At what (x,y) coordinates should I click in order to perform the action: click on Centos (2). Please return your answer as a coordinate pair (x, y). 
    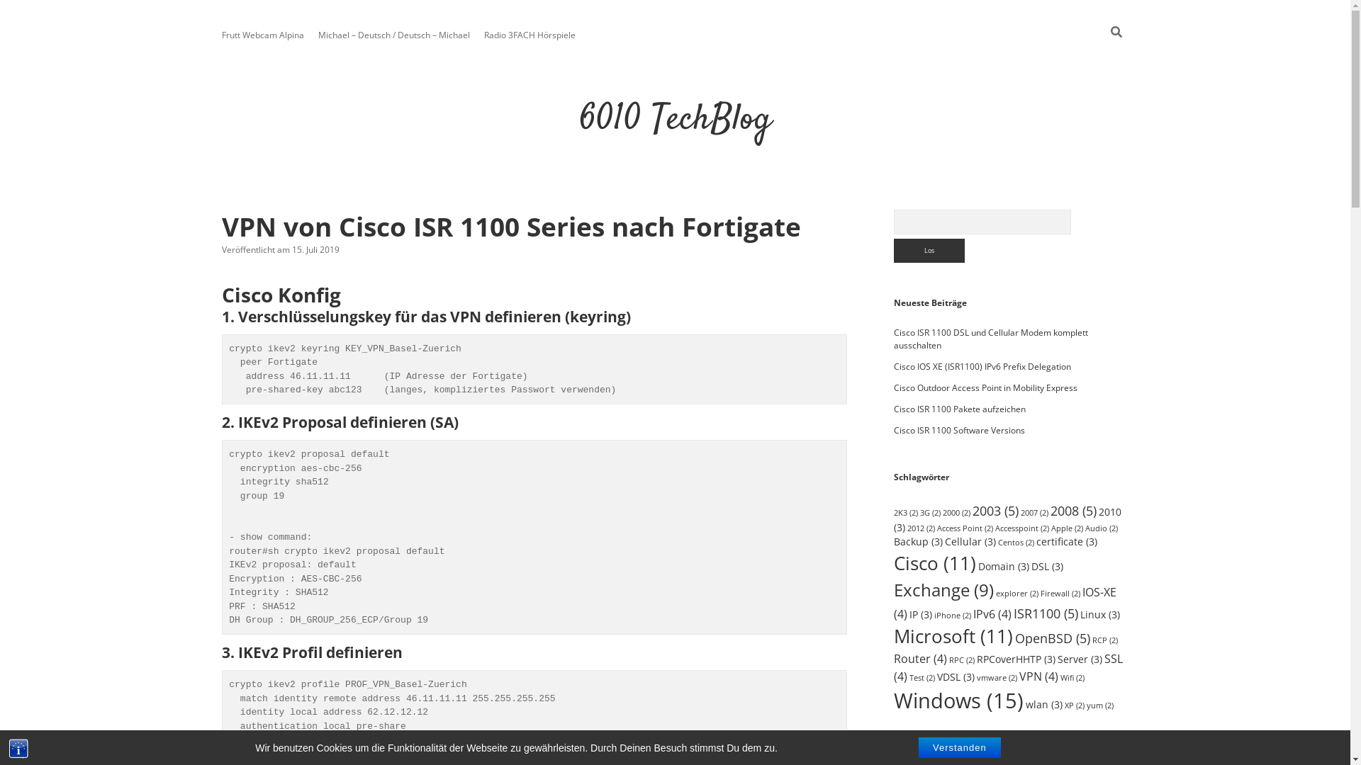
    Looking at the image, I should click on (1016, 543).